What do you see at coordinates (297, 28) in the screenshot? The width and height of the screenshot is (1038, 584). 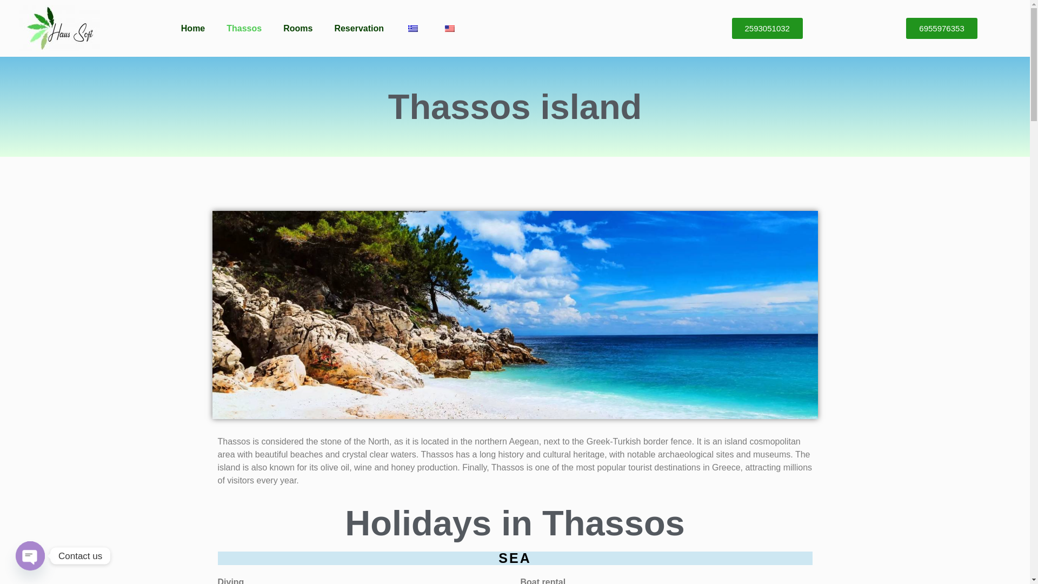 I see `Rooms` at bounding box center [297, 28].